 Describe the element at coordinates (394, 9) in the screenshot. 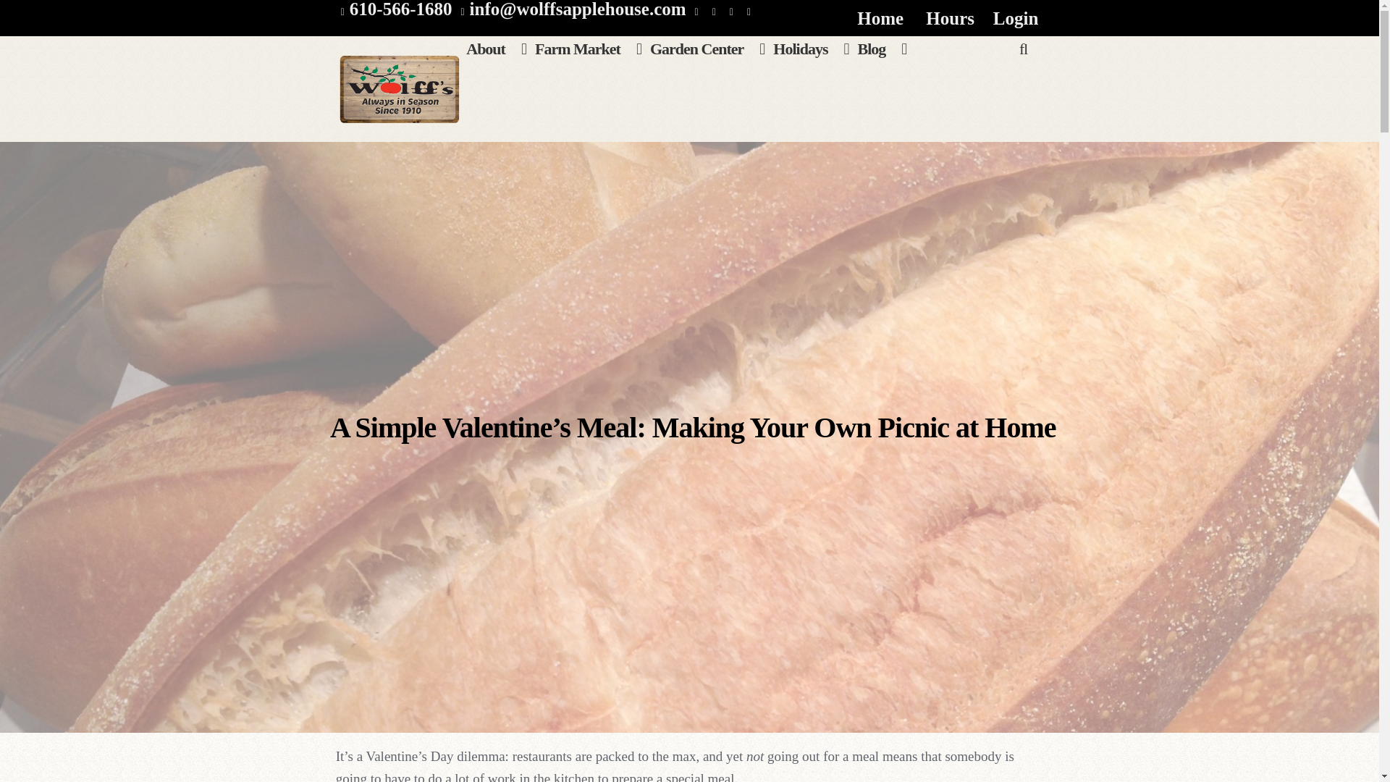

I see `610-566-1680` at that location.